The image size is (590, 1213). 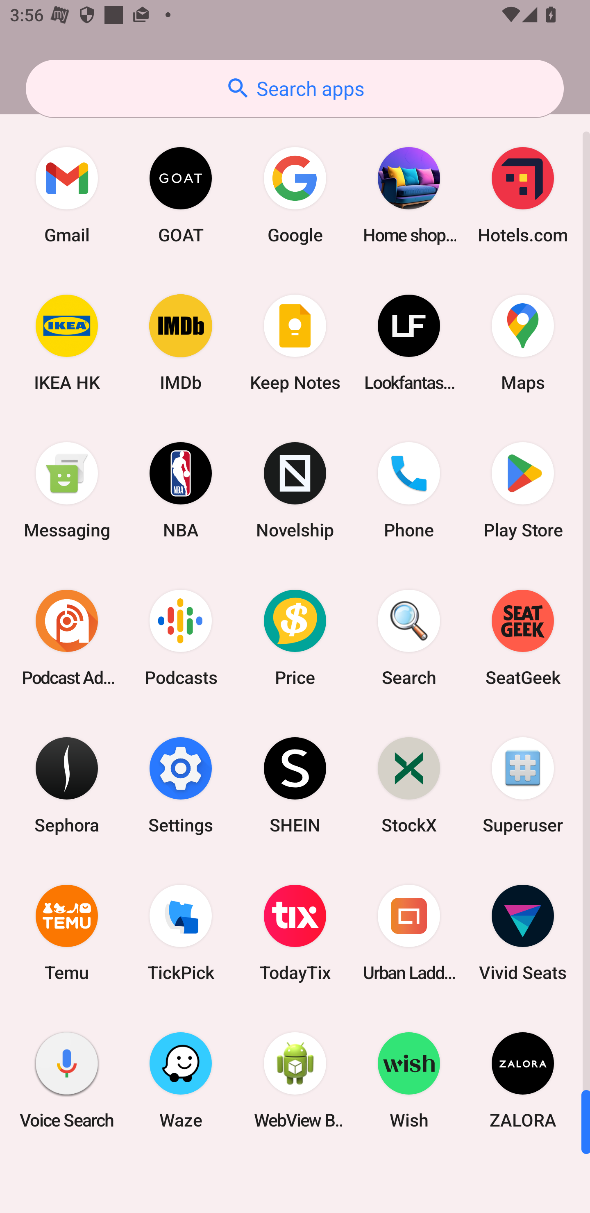 I want to click on Play Store, so click(x=523, y=490).